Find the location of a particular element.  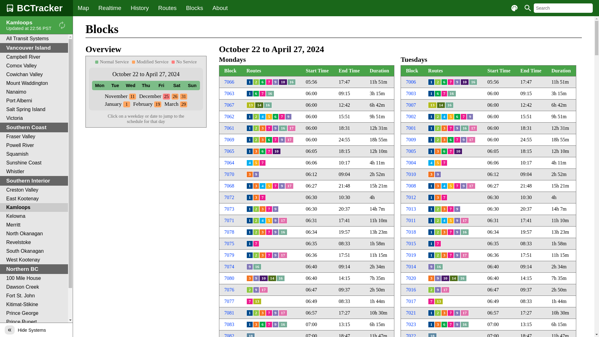

7 is located at coordinates (444, 198).